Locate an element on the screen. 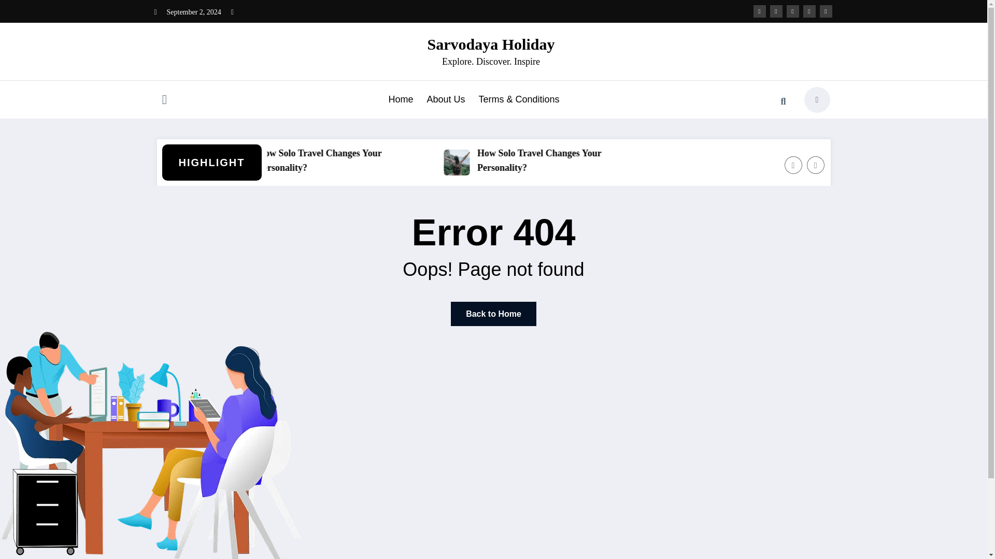 This screenshot has width=995, height=559. facebook-f is located at coordinates (760, 11).